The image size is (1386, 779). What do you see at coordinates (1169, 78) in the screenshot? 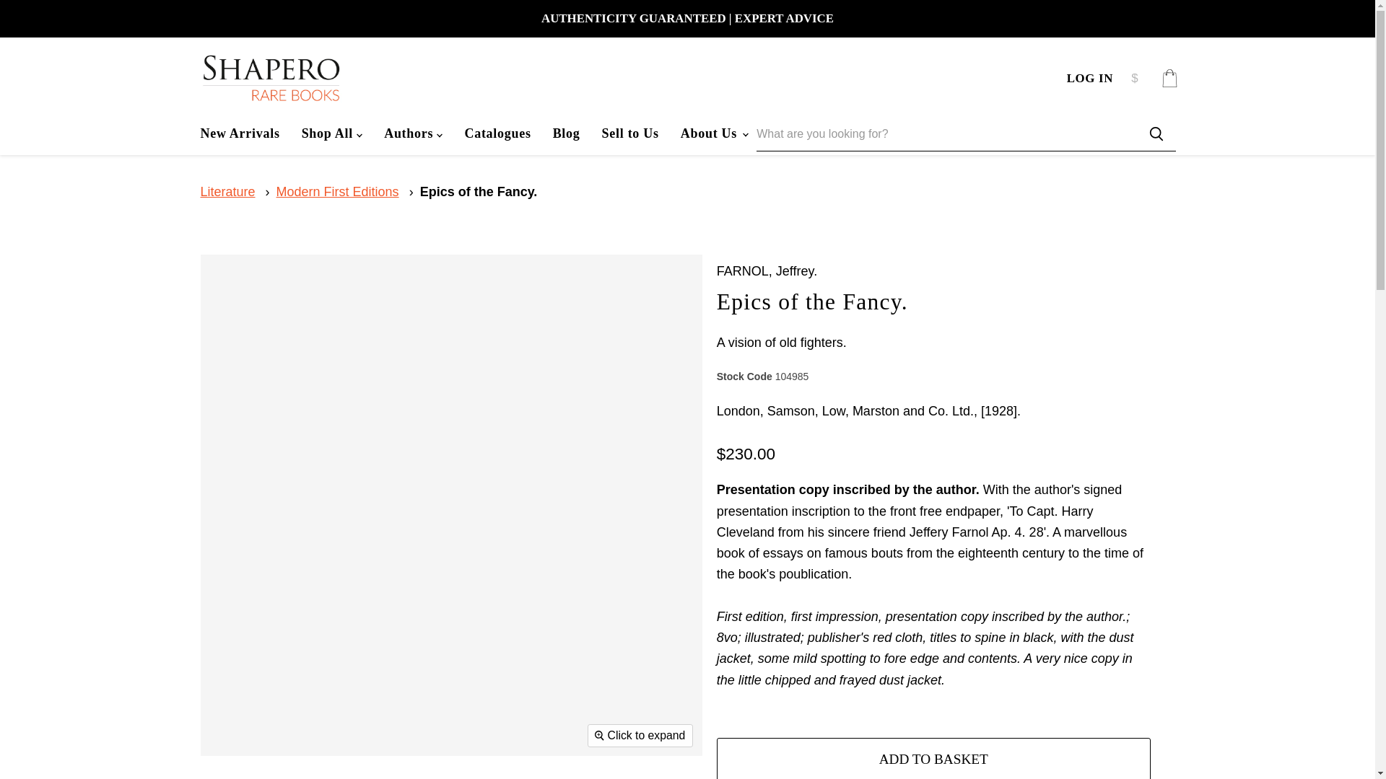
I see `View cart` at bounding box center [1169, 78].